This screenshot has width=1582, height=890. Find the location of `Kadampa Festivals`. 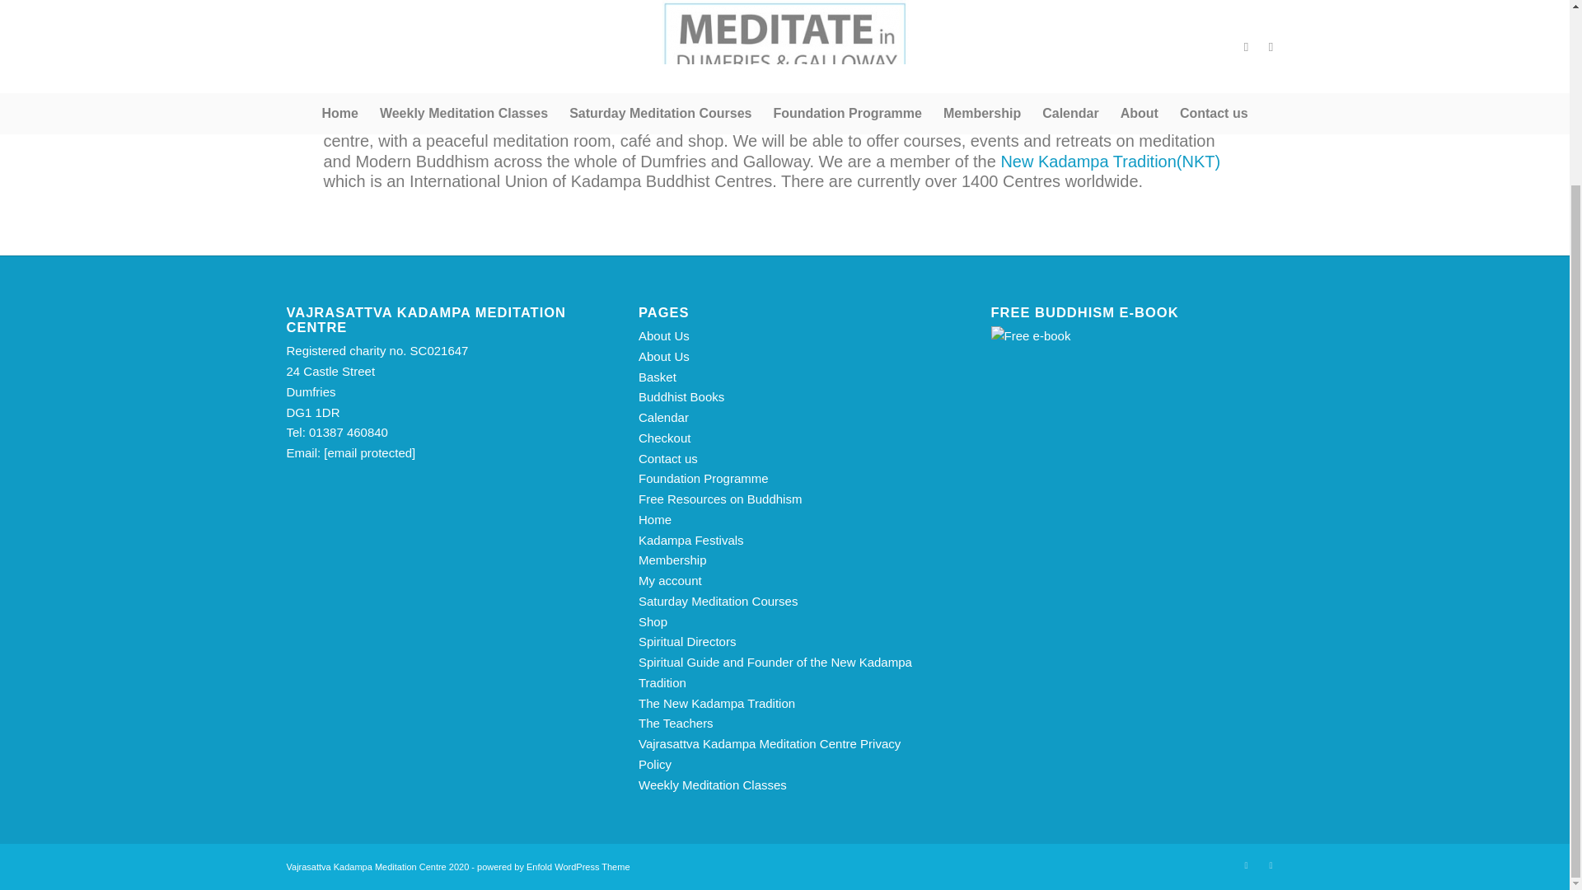

Kadampa Festivals is located at coordinates (690, 540).